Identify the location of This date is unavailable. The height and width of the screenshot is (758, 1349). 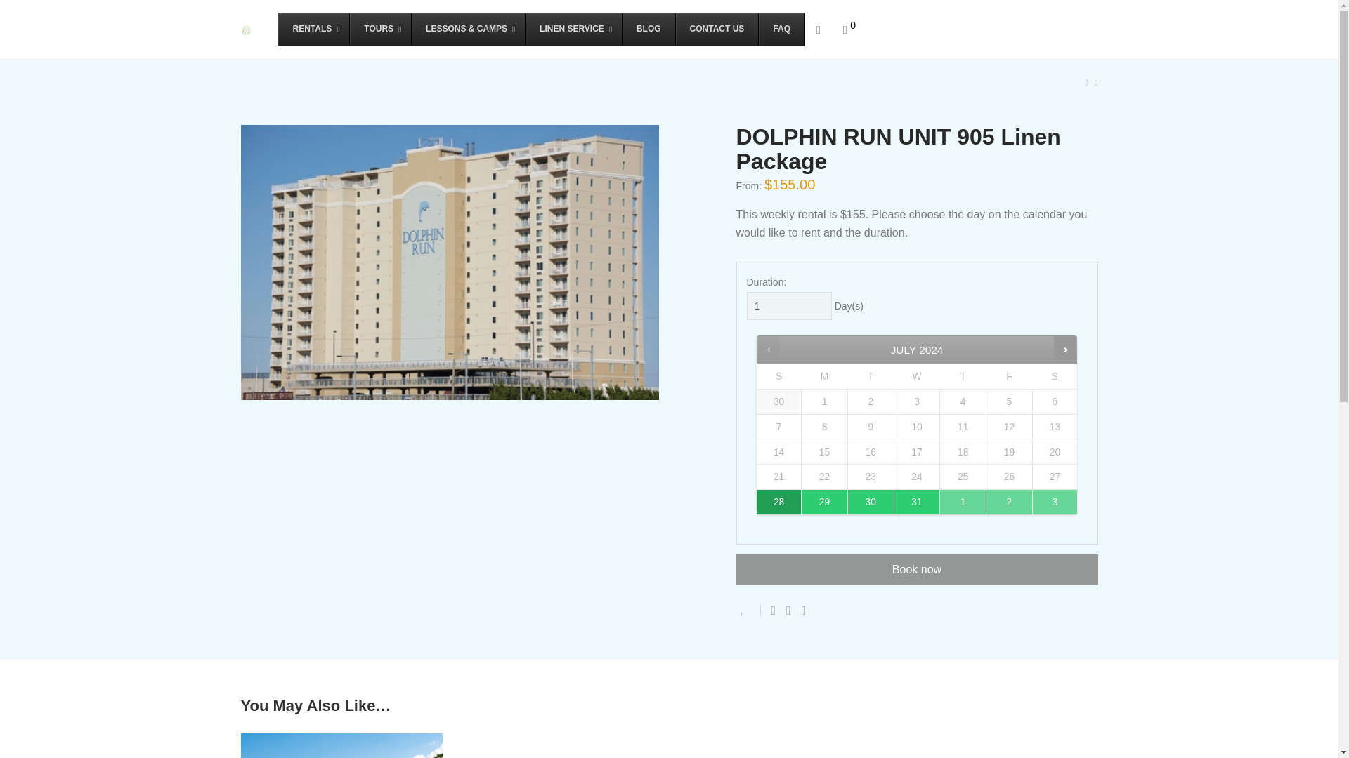
(1009, 401).